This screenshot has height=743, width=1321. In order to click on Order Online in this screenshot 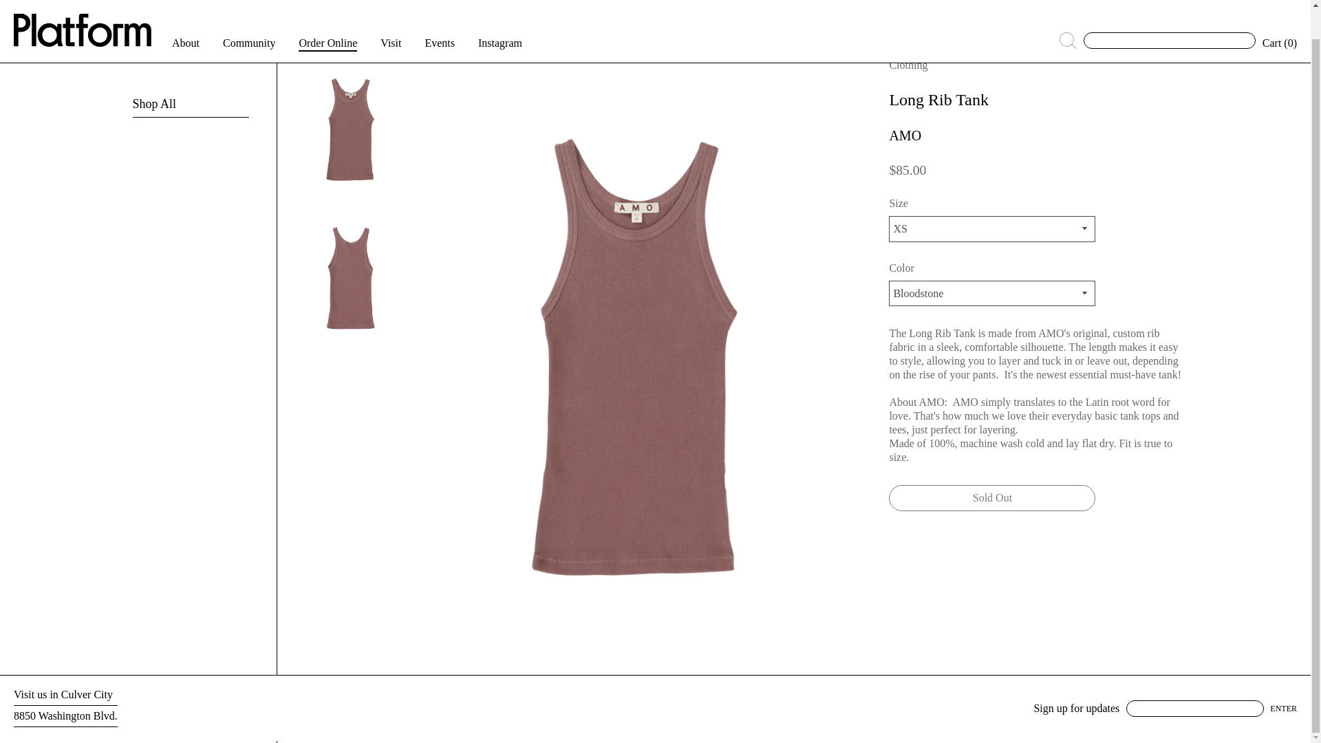, I will do `click(327, 11)`.